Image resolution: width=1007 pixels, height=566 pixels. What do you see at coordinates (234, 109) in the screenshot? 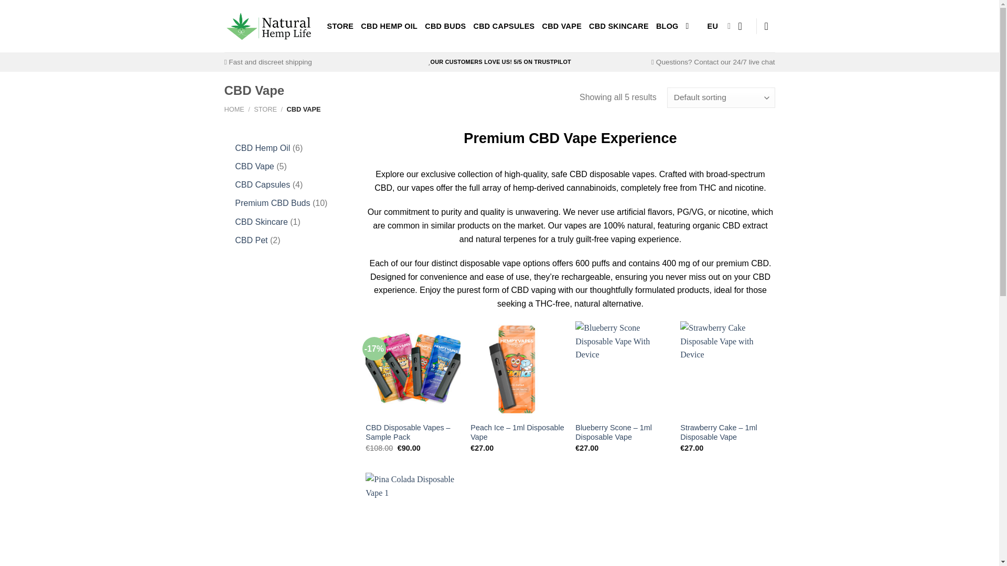
I see `HOME` at bounding box center [234, 109].